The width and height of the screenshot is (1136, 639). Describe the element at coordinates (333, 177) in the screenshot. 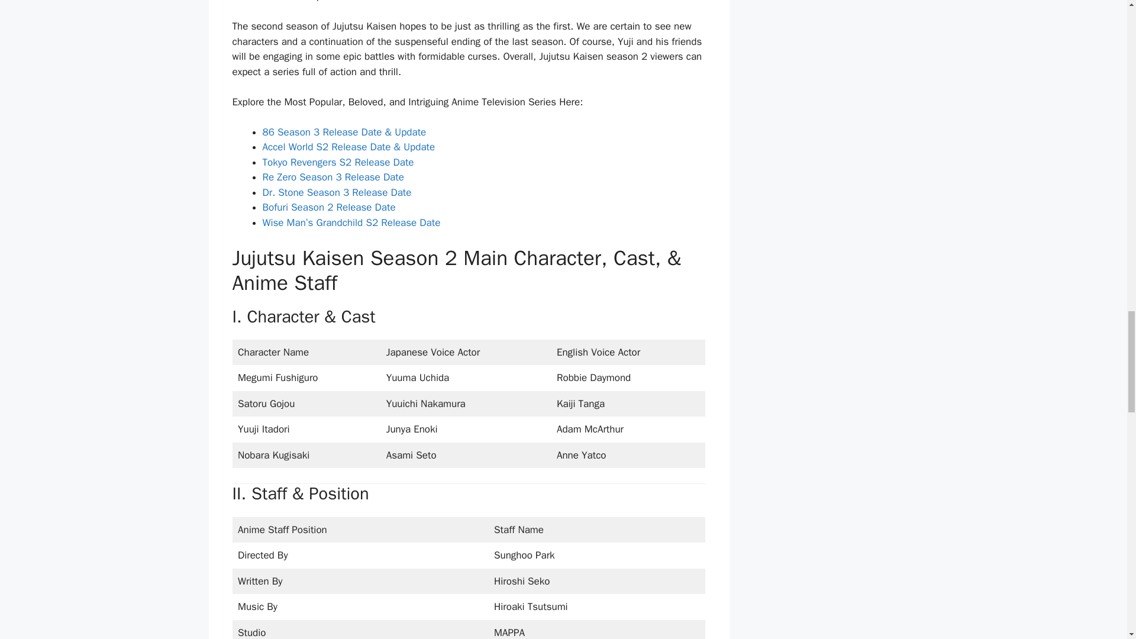

I see `Re Zero Season 3 Release Date` at that location.